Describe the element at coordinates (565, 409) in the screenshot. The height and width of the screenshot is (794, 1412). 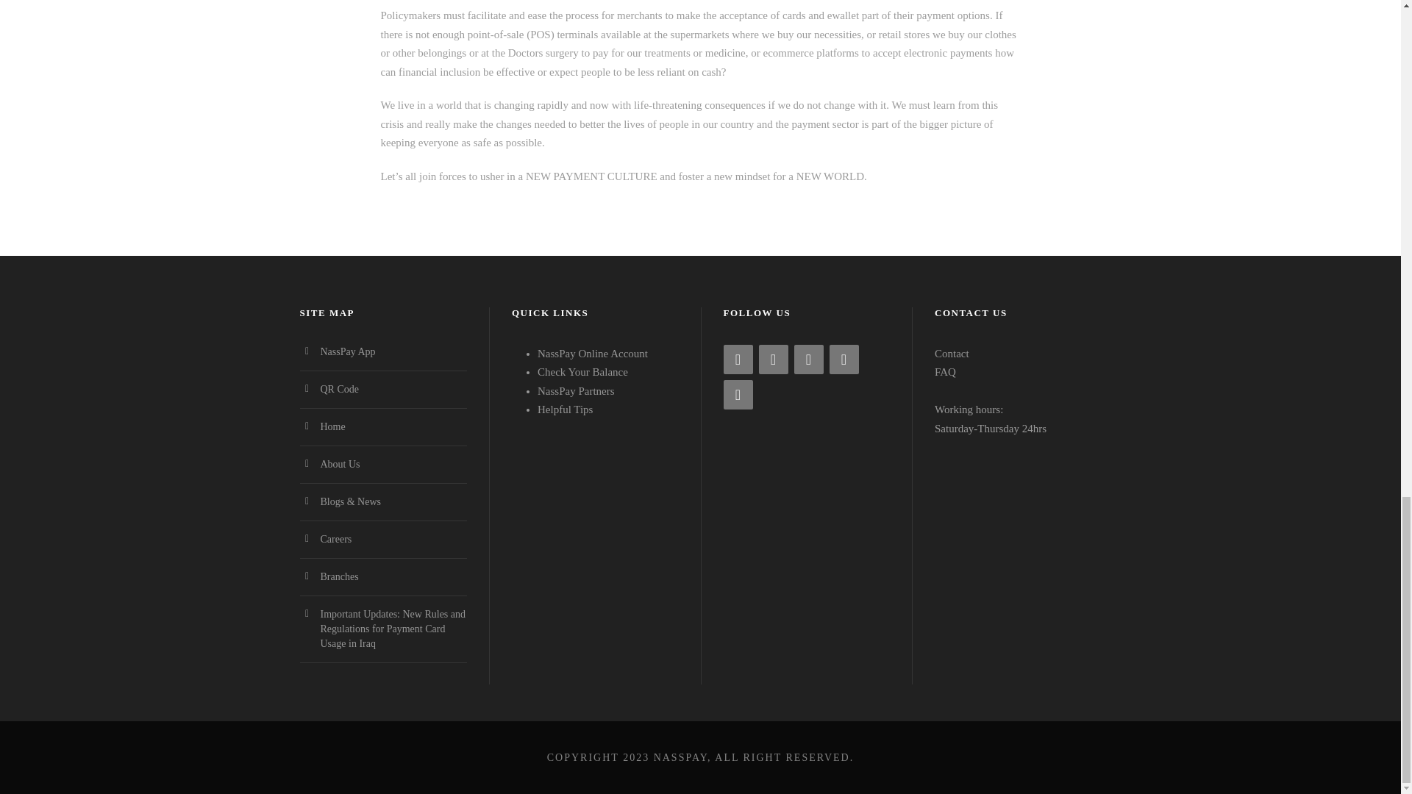
I see `Helpful Tips` at that location.